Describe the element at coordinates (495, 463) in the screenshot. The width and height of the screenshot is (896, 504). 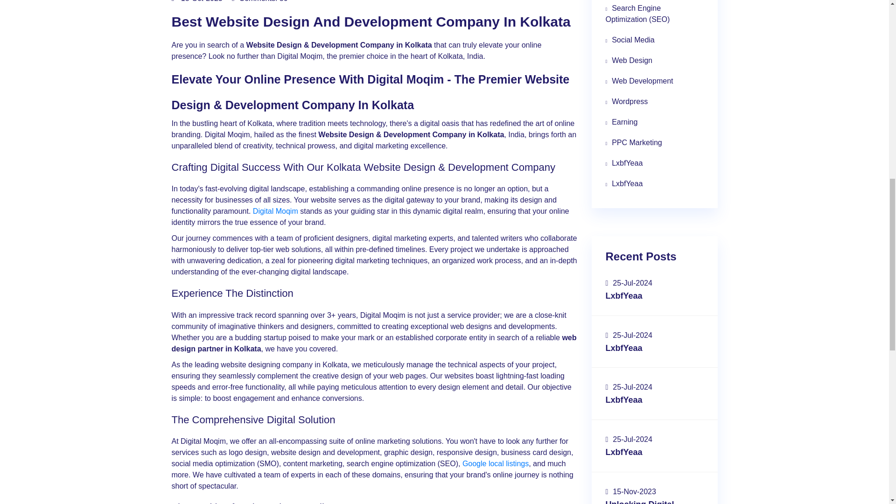
I see `Google local listings` at that location.